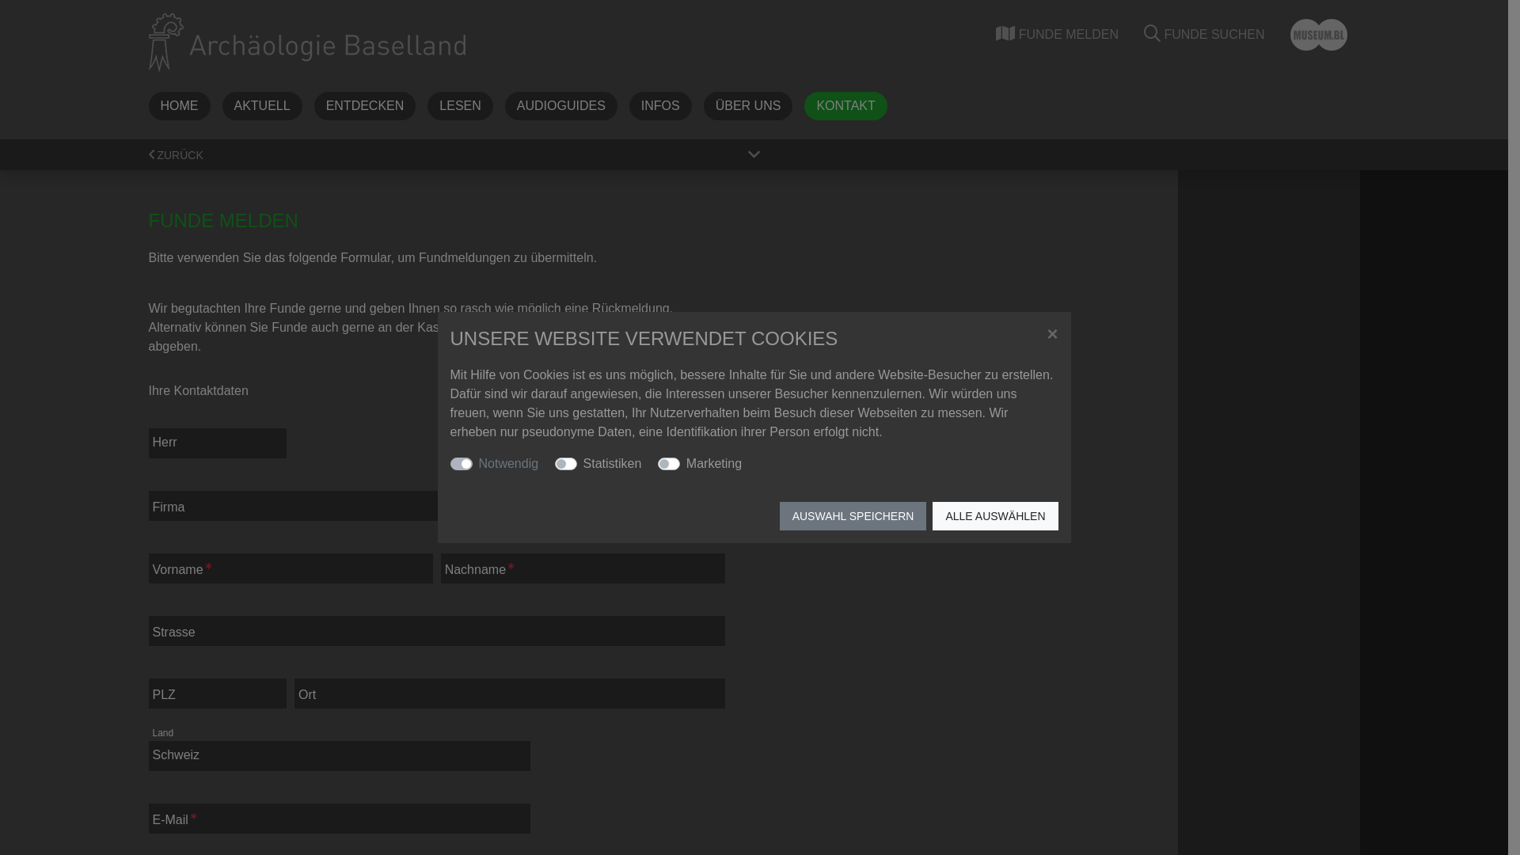 This screenshot has height=855, width=1520. I want to click on FUNDE MELDEN, so click(1058, 35).